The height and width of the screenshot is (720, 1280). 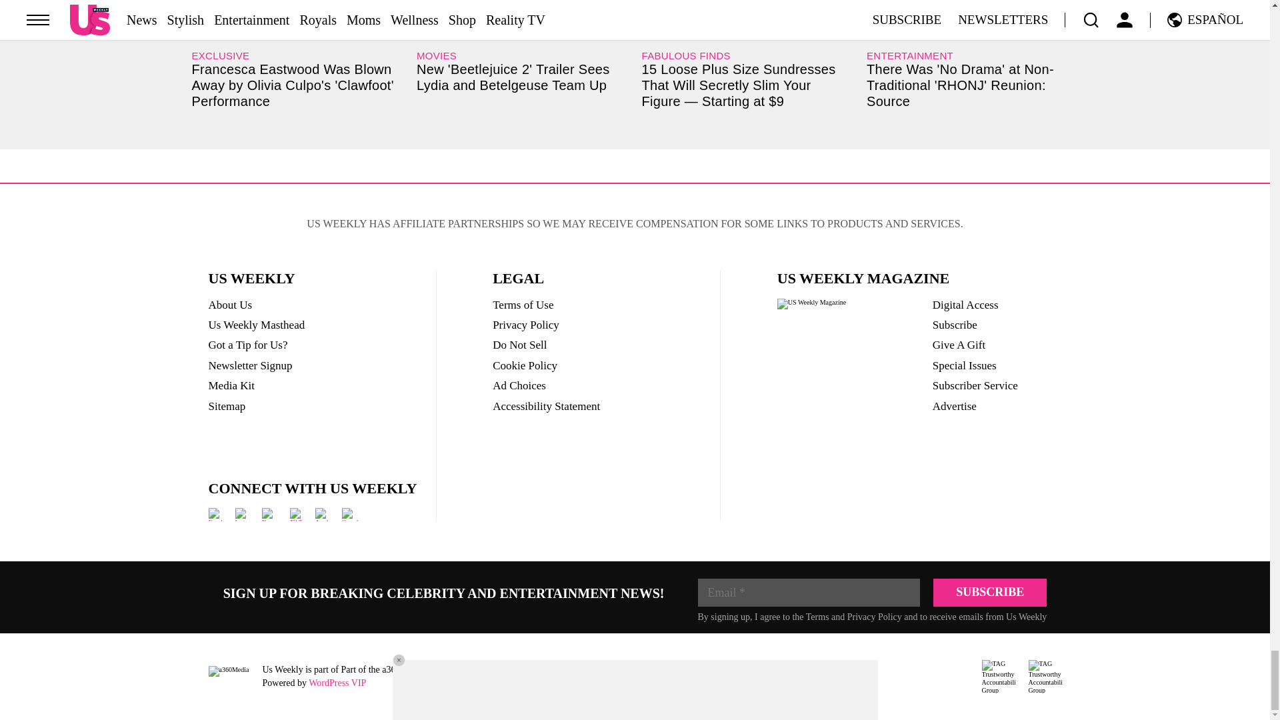 I want to click on TAG Registered, so click(x=998, y=677).